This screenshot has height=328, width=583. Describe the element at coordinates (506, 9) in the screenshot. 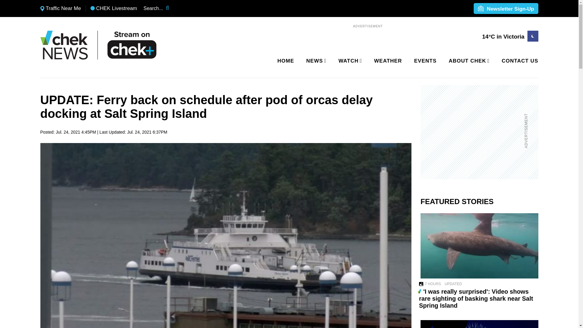

I see `Newsletter Sign-Up` at that location.